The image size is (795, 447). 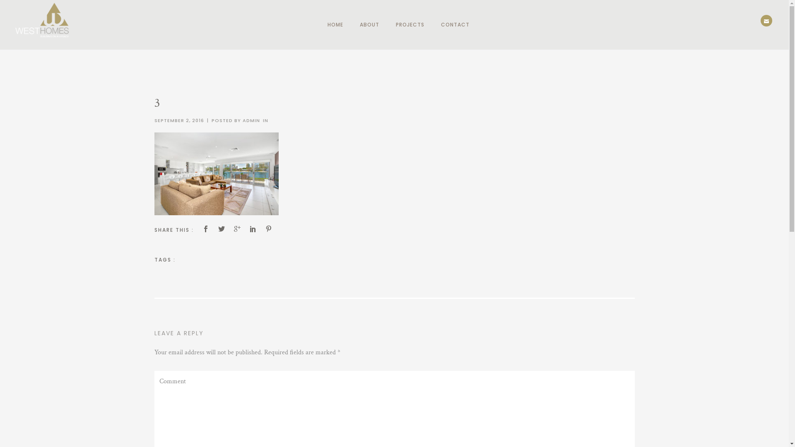 I want to click on CONTACT, so click(x=451, y=25).